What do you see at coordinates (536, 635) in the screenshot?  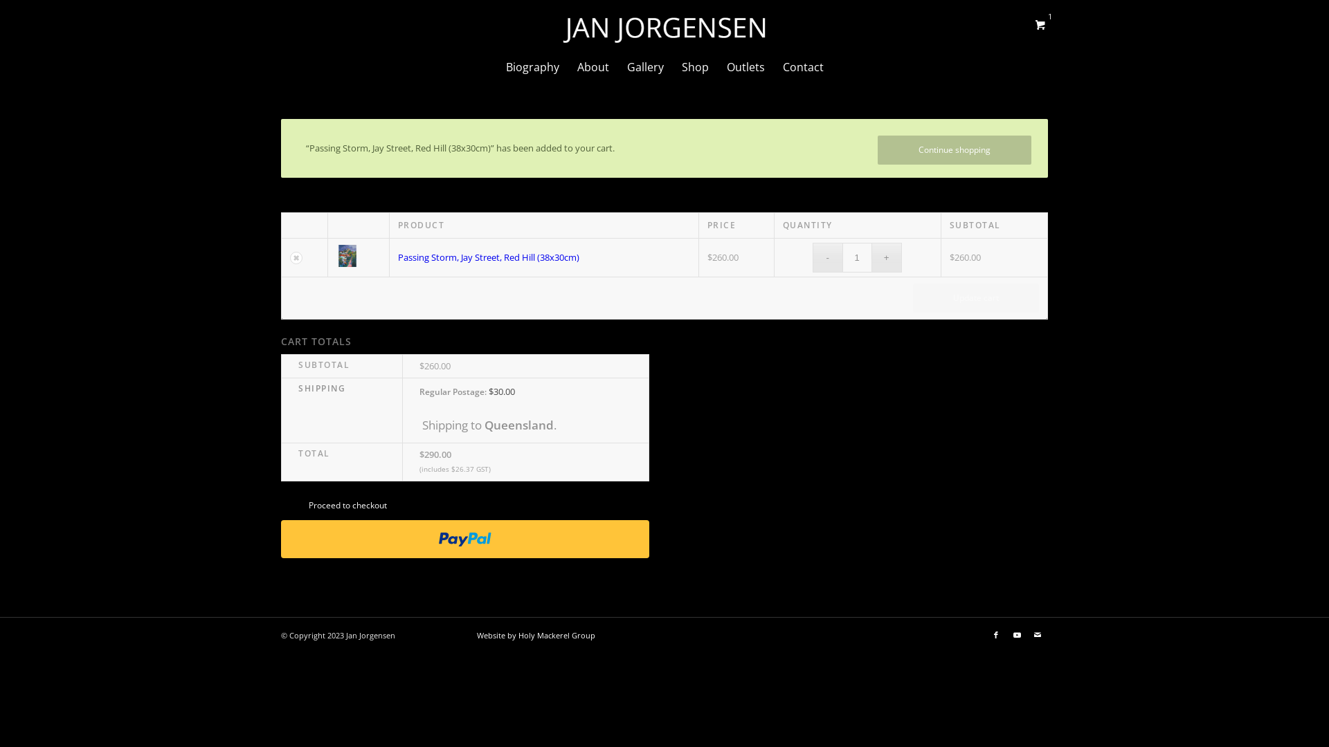 I see `Website by Holy Mackerel Group` at bounding box center [536, 635].